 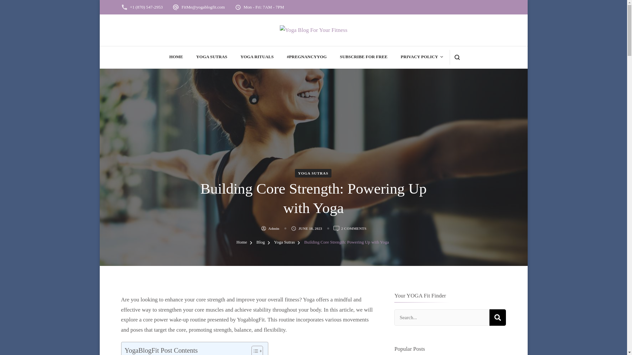 I want to click on Building Core Strength: Powering Up with Yoga, so click(x=354, y=228).